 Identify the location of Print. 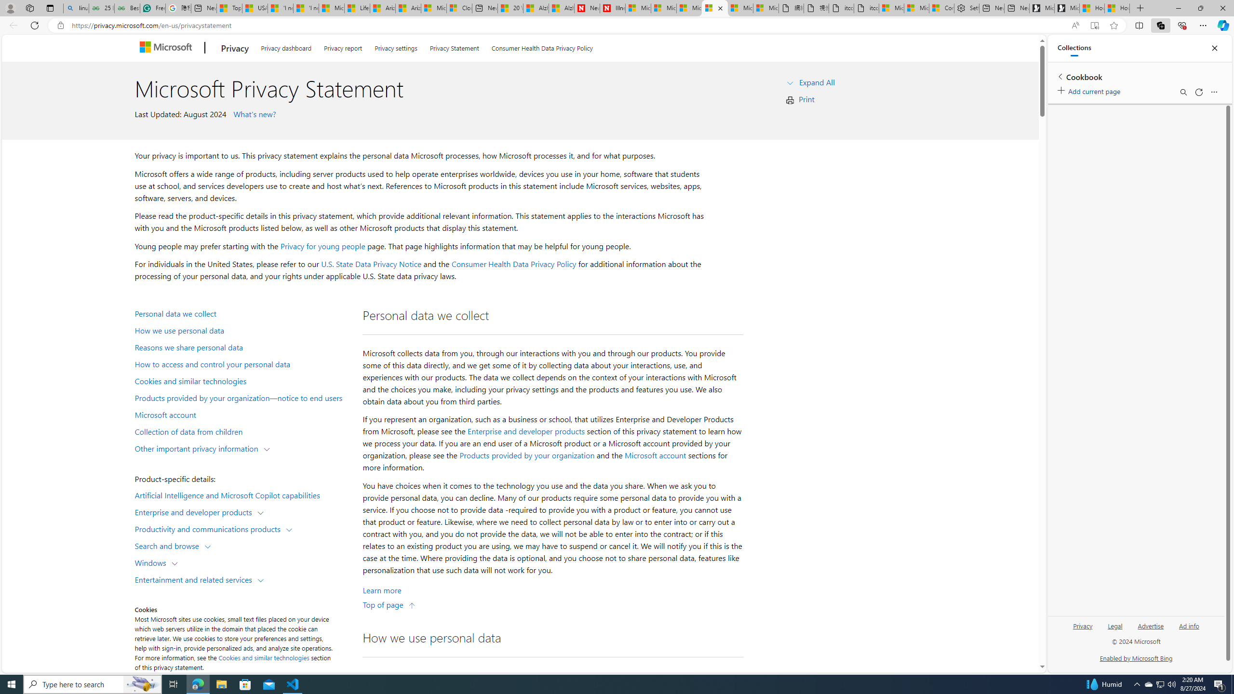
(806, 99).